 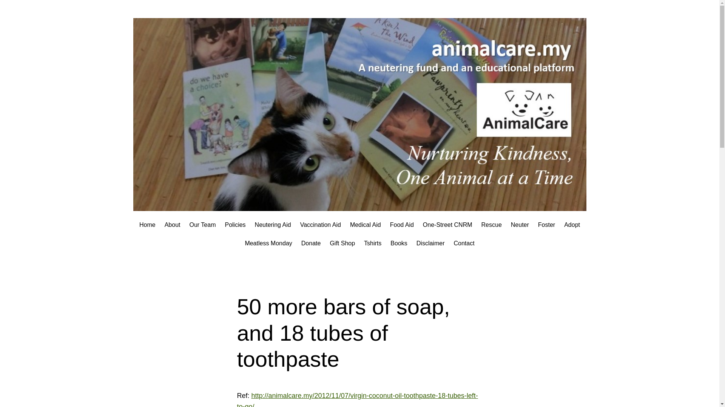 What do you see at coordinates (399, 243) in the screenshot?
I see `Books` at bounding box center [399, 243].